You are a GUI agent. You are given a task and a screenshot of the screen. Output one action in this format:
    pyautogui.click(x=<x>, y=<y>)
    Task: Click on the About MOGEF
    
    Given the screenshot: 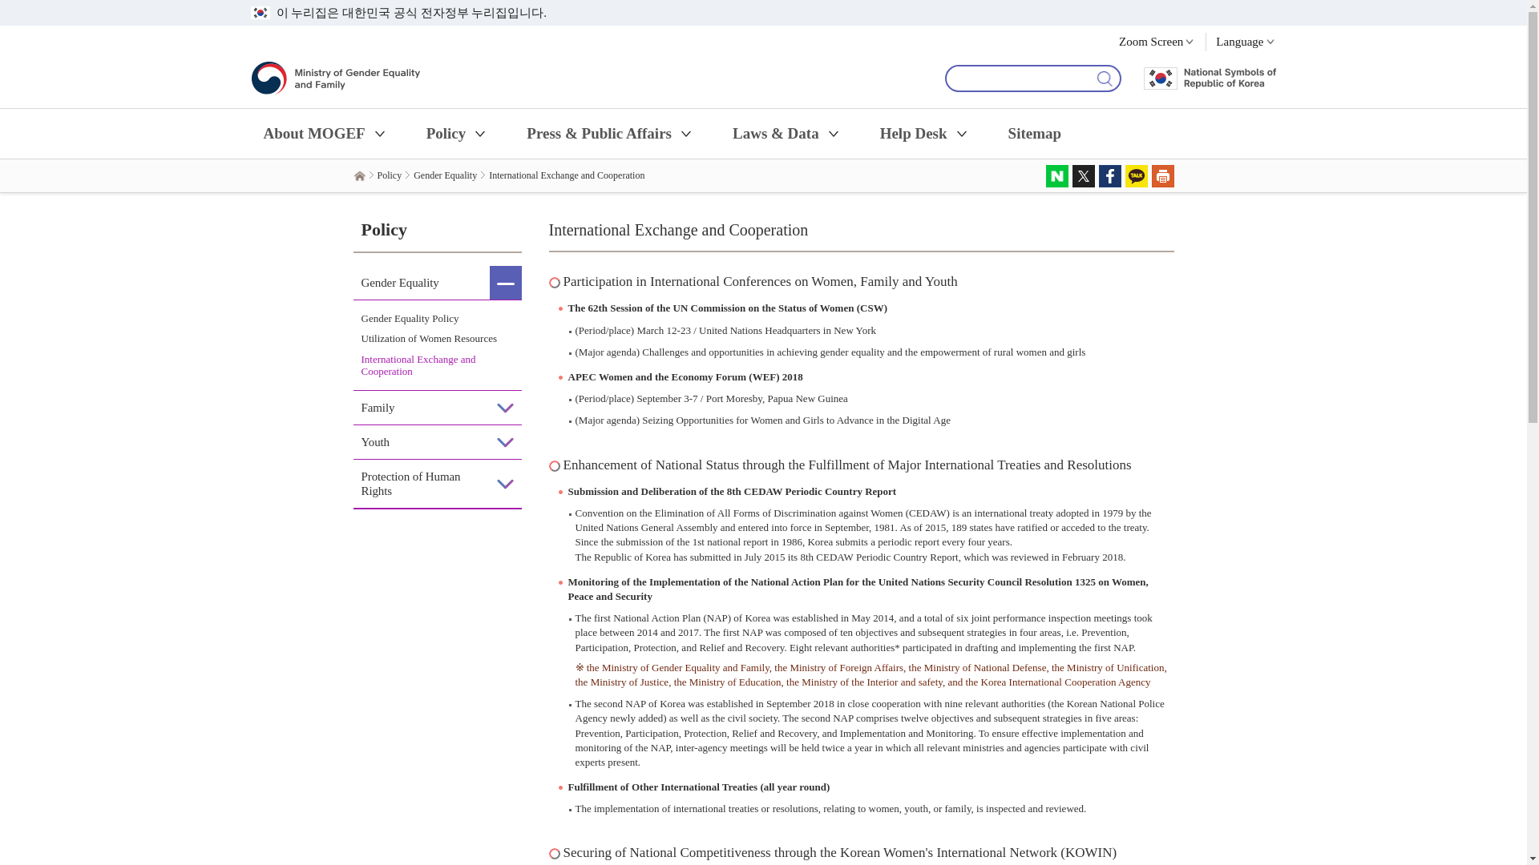 What is the action you would take?
    pyautogui.click(x=325, y=133)
    